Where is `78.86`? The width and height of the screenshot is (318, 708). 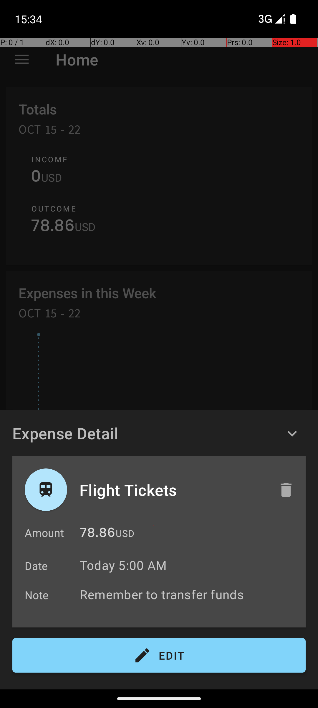
78.86 is located at coordinates (97, 534).